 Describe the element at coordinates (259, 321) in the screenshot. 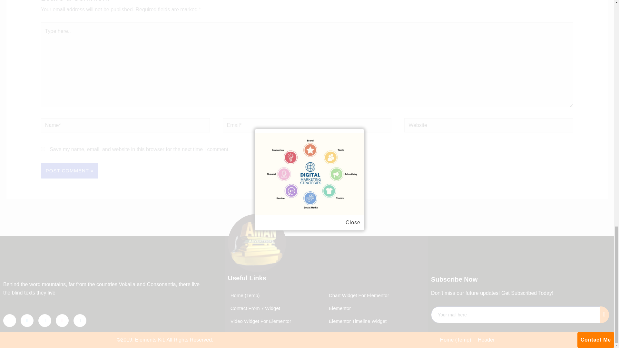

I see `Video Widget For Elementor` at that location.